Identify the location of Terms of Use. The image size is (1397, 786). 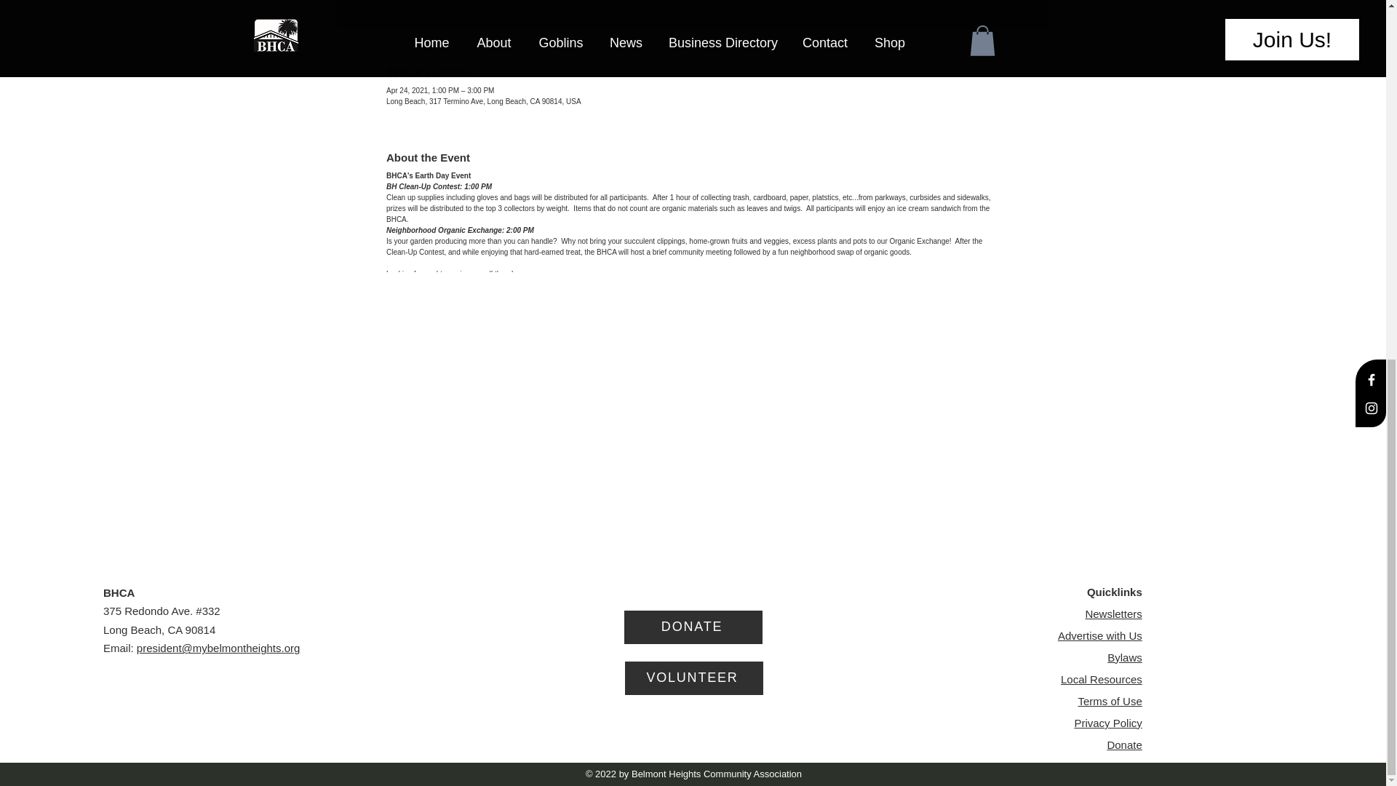
(1109, 701).